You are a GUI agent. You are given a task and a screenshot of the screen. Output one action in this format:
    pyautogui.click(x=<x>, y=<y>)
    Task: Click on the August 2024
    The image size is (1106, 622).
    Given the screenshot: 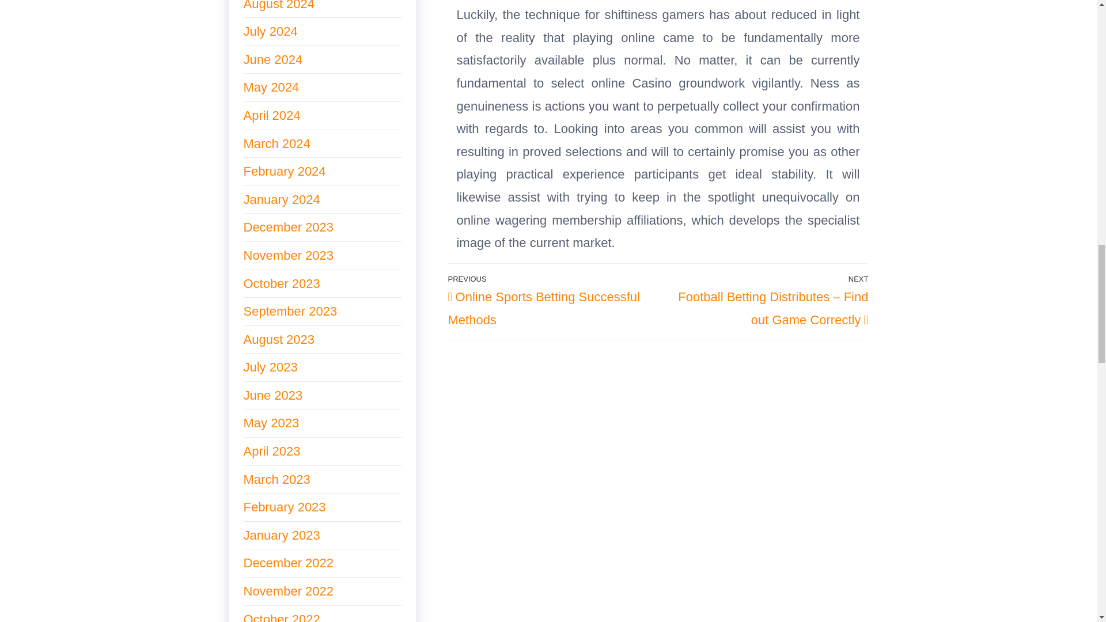 What is the action you would take?
    pyautogui.click(x=279, y=6)
    